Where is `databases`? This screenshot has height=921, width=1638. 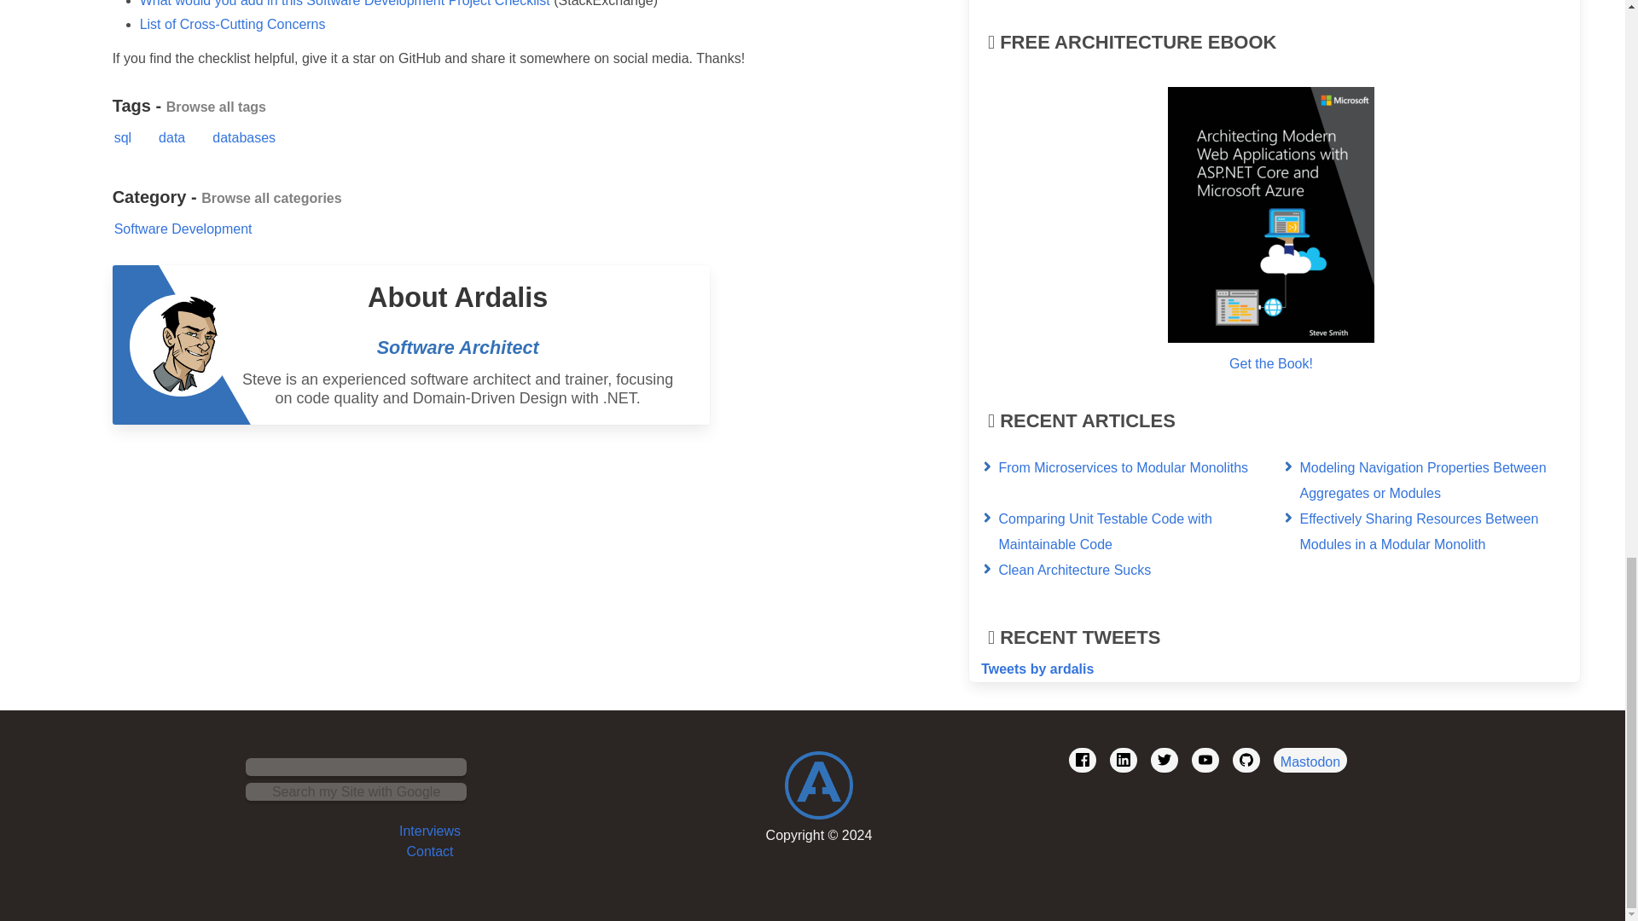
databases is located at coordinates (244, 137).